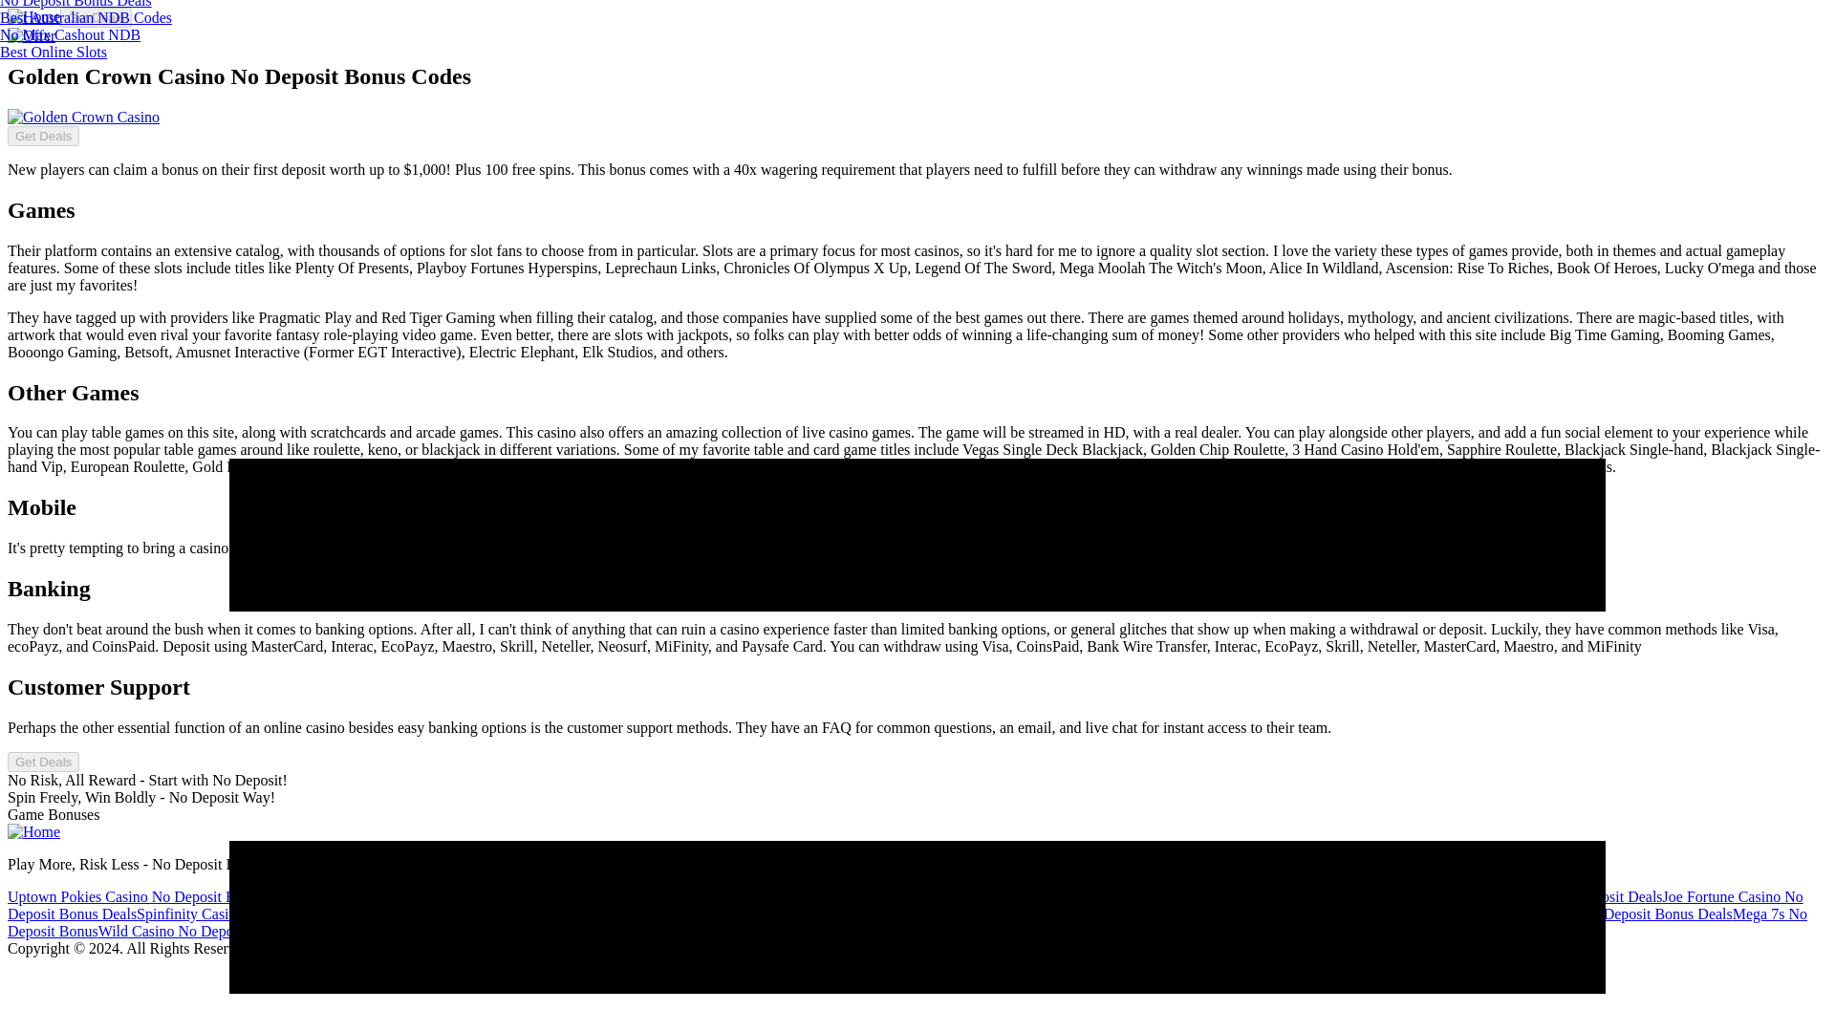 The image size is (1835, 1032). What do you see at coordinates (96, 17) in the screenshot?
I see `Get Deals` at bounding box center [96, 17].